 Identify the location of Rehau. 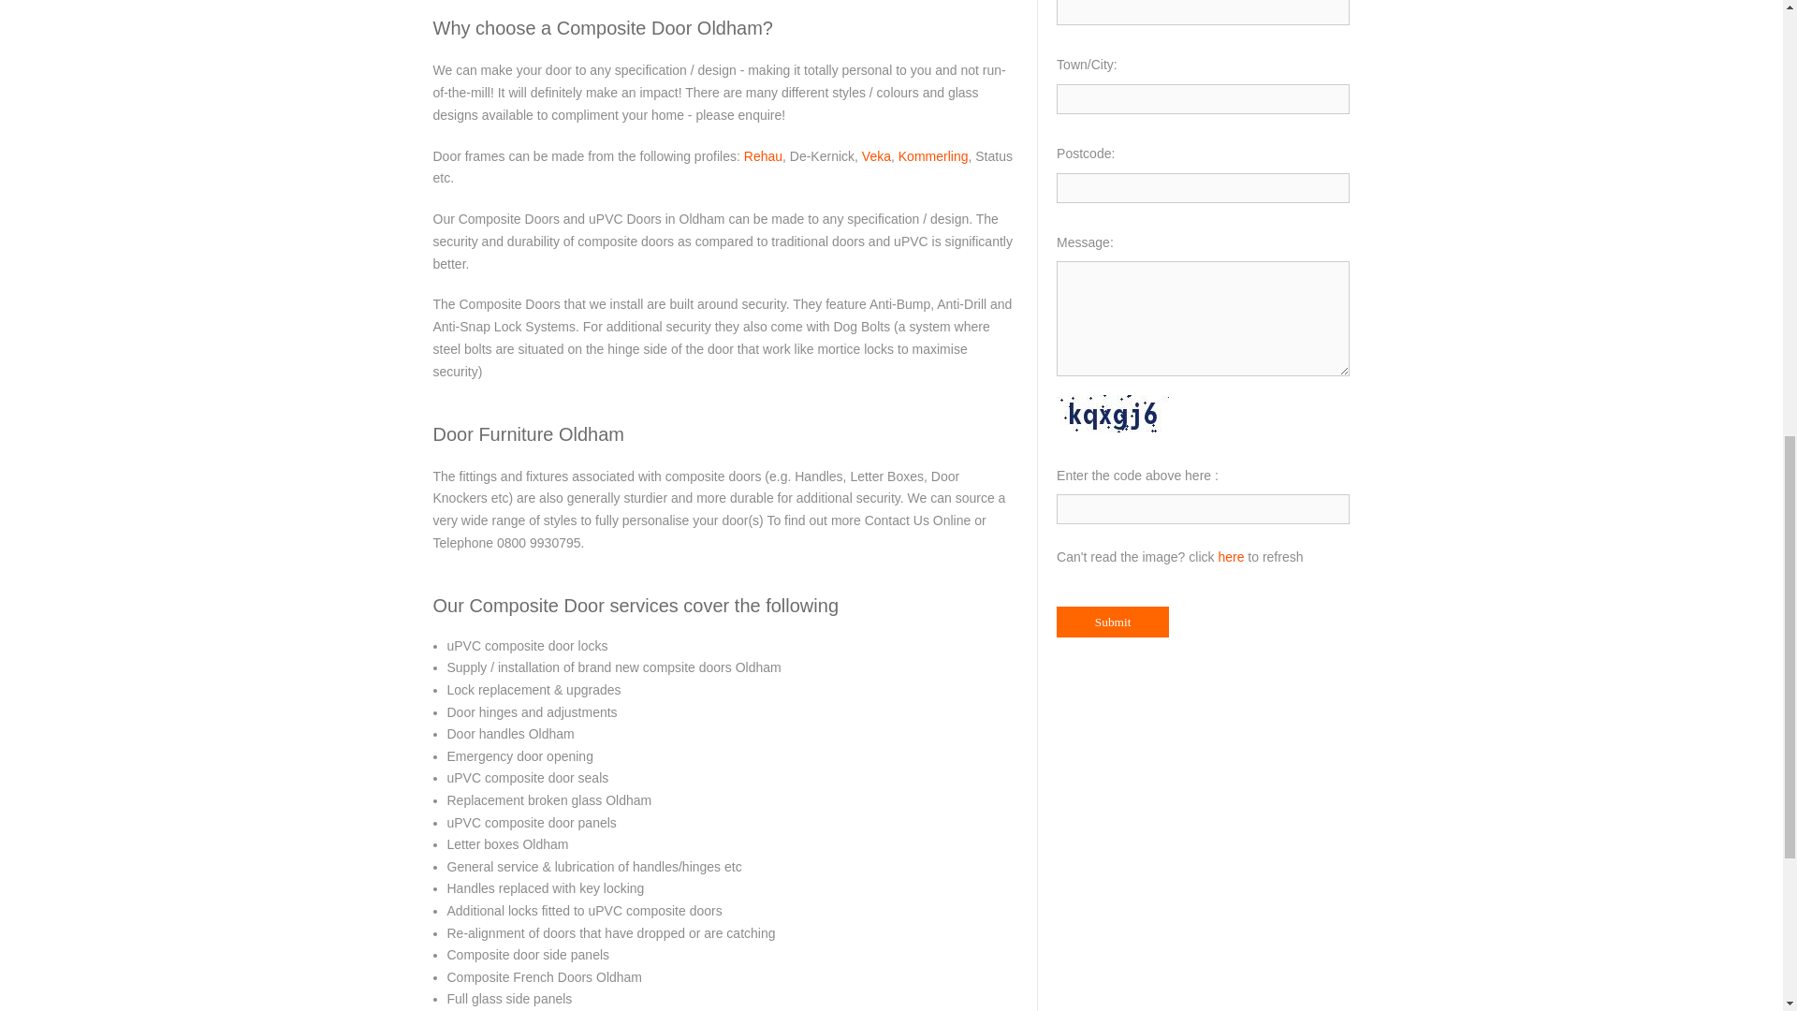
(762, 154).